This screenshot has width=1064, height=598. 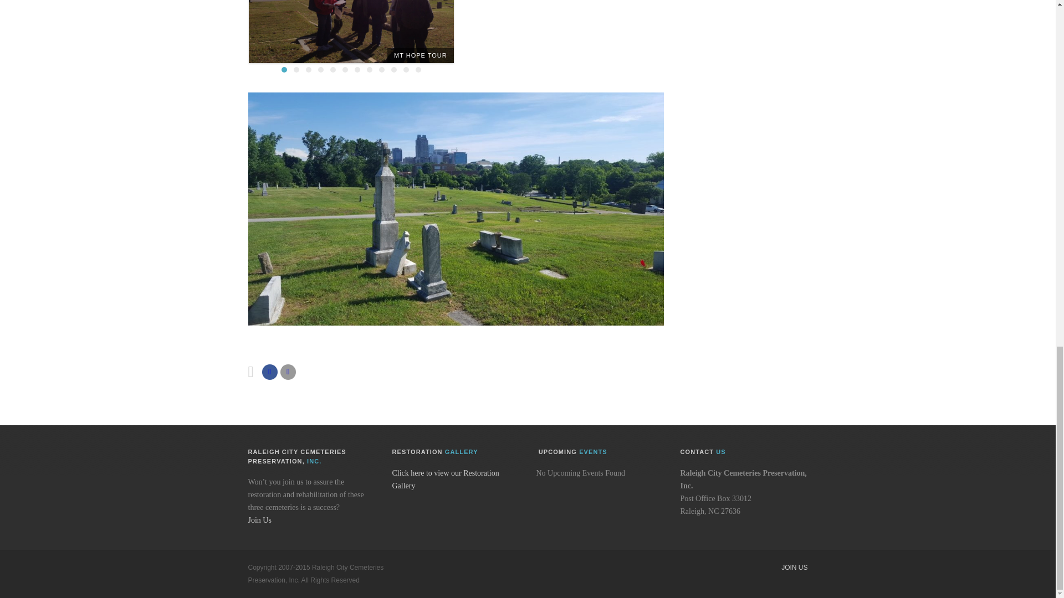 I want to click on Click here to view our Restoration Gallery, so click(x=446, y=479).